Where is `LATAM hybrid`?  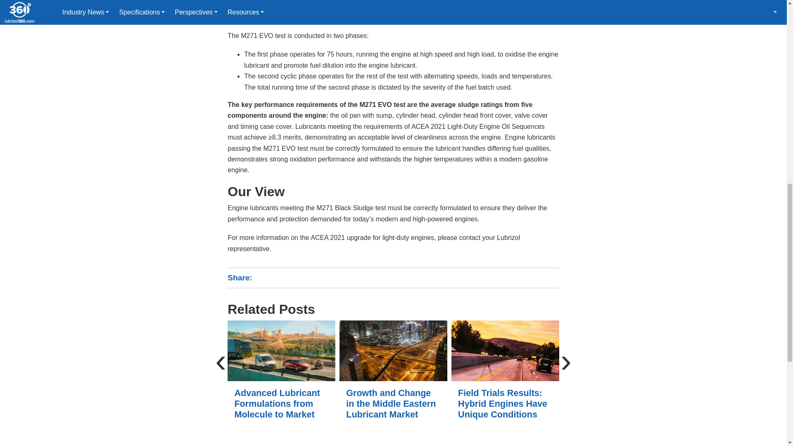 LATAM hybrid is located at coordinates (505, 351).